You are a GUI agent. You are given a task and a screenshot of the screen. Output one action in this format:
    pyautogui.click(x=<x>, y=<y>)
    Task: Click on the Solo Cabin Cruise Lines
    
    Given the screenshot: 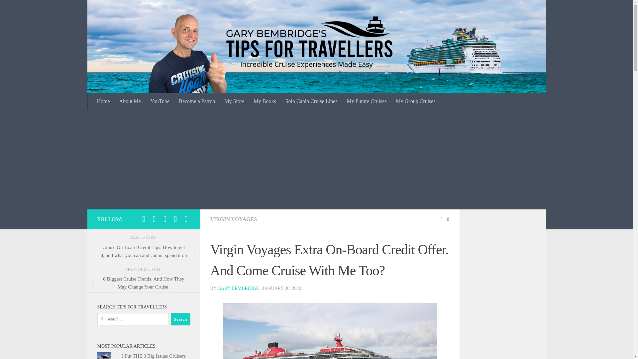 What is the action you would take?
    pyautogui.click(x=311, y=101)
    